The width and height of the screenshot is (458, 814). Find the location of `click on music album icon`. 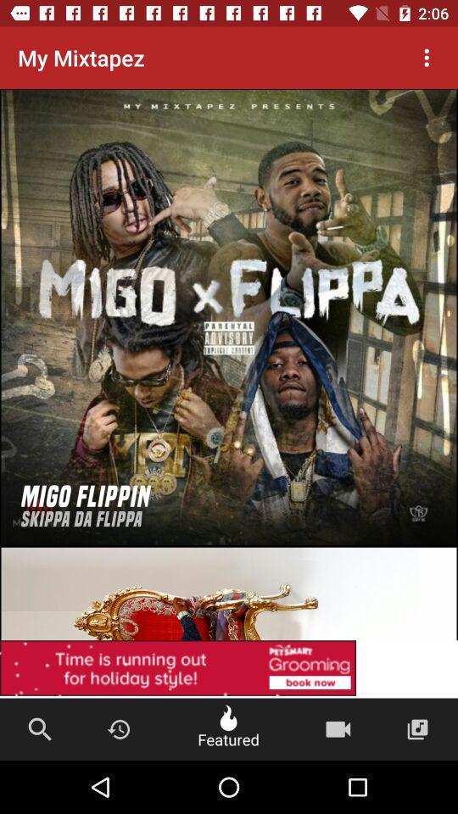

click on music album icon is located at coordinates (417, 729).